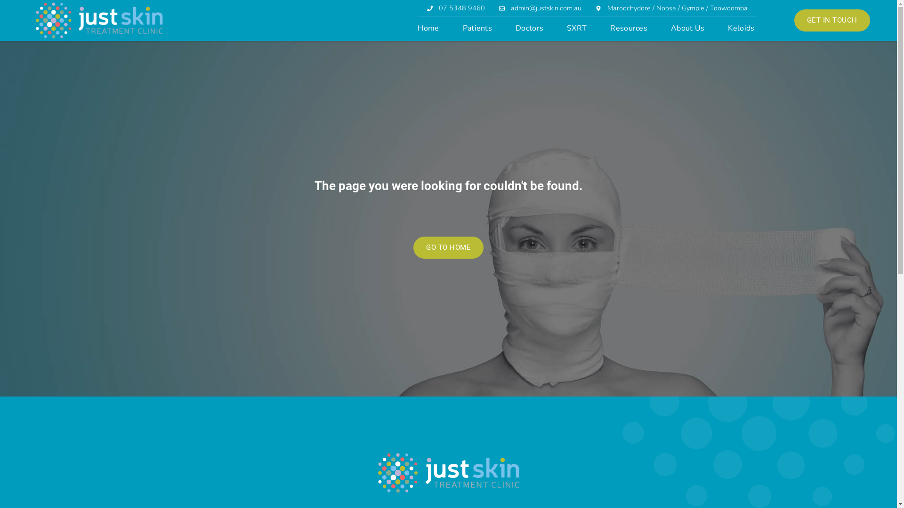 Image resolution: width=904 pixels, height=508 pixels. I want to click on SXRT, so click(577, 28).